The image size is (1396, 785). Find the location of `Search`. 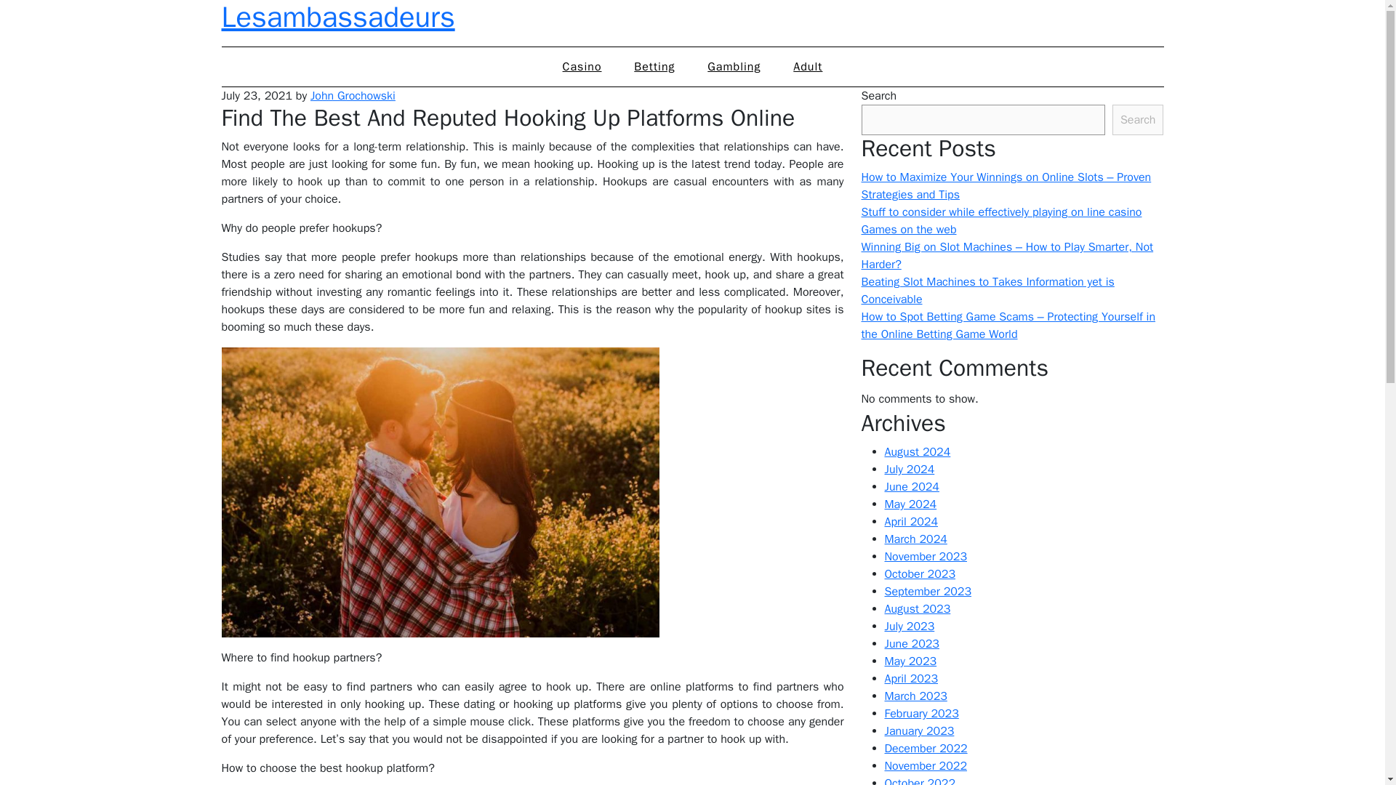

Search is located at coordinates (1139, 119).